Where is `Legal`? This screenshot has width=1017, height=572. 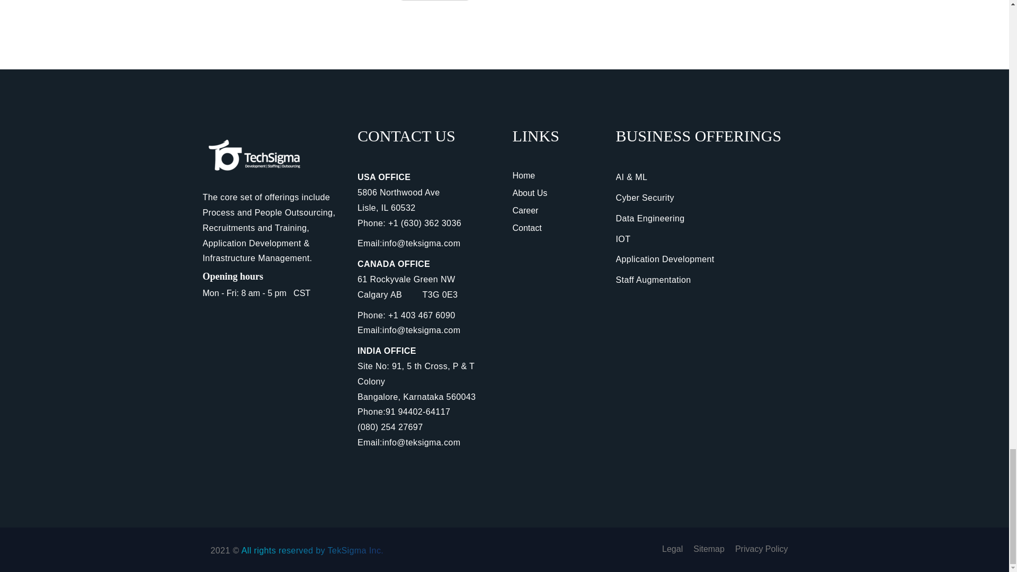
Legal is located at coordinates (672, 549).